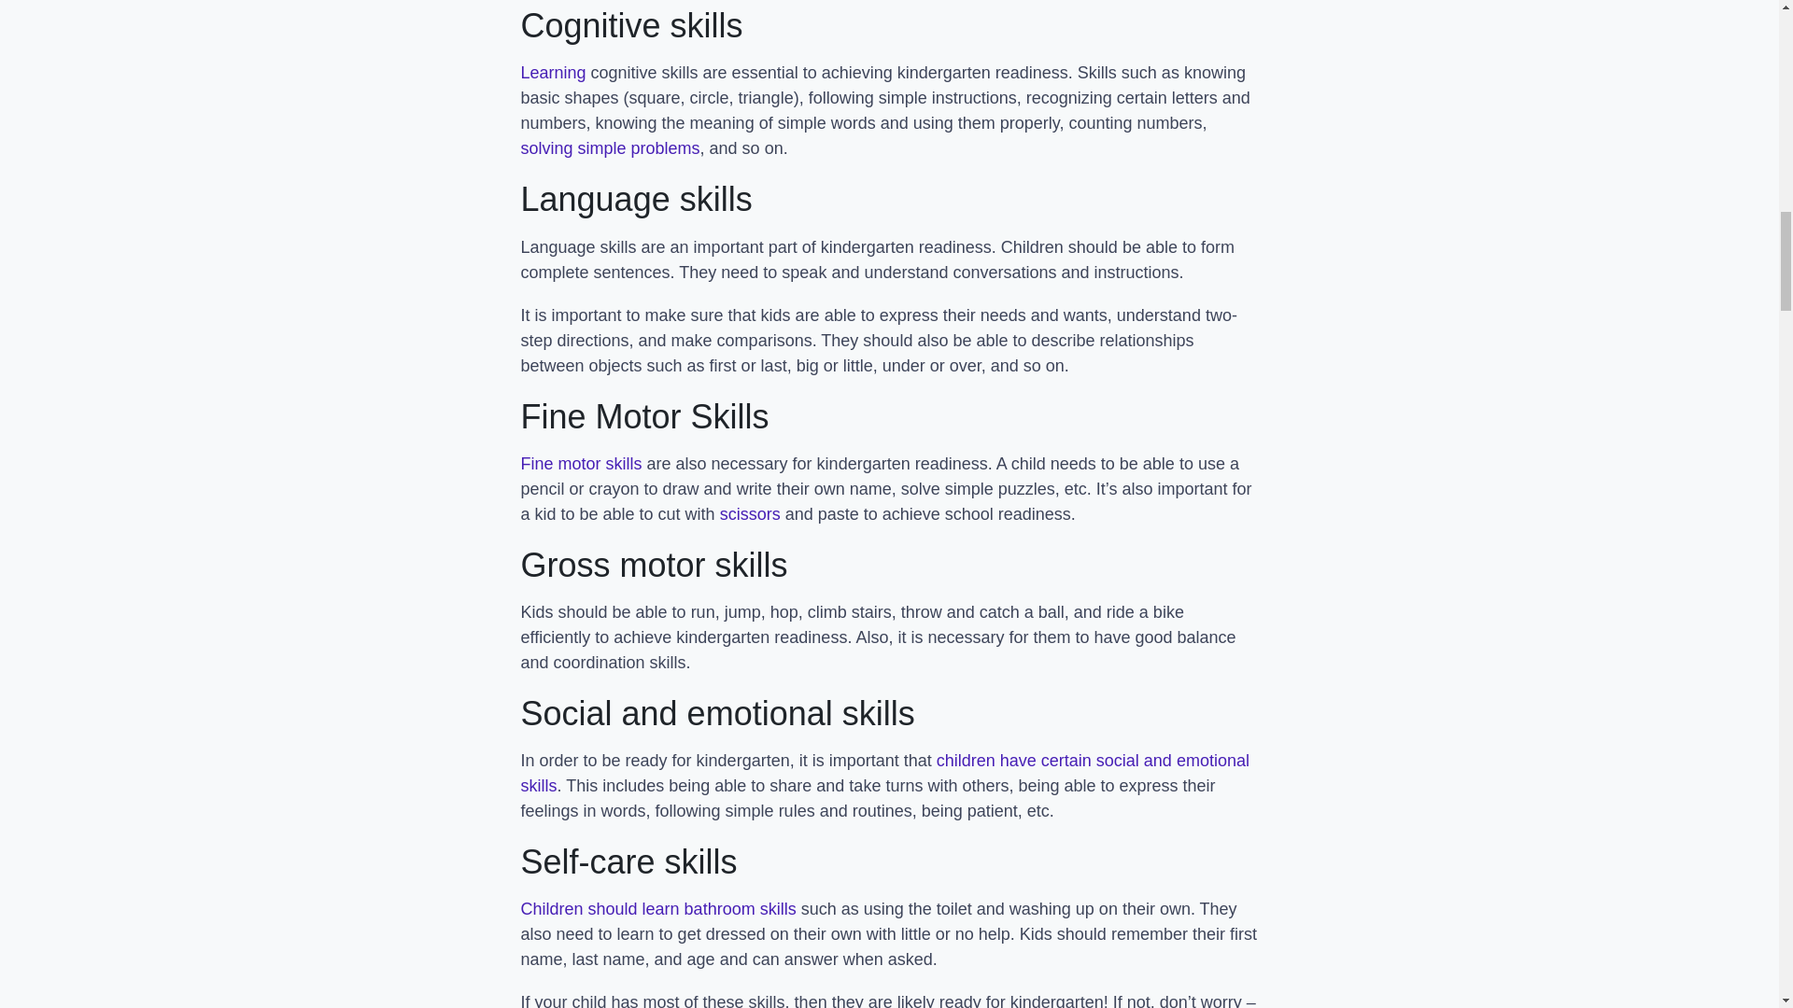 Image resolution: width=1793 pixels, height=1008 pixels. What do you see at coordinates (885, 773) in the screenshot?
I see `children have certain social and emotional skills` at bounding box center [885, 773].